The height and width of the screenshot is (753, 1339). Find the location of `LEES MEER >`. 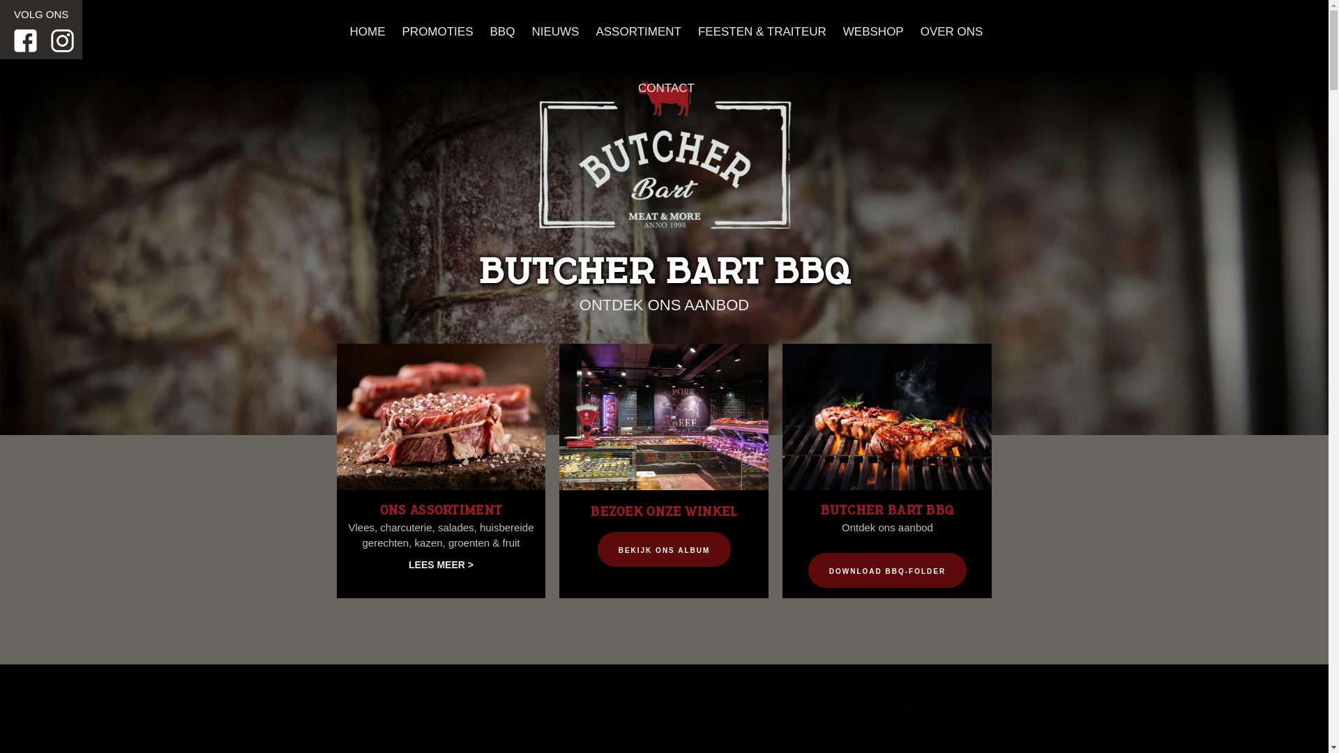

LEES MEER > is located at coordinates (441, 568).